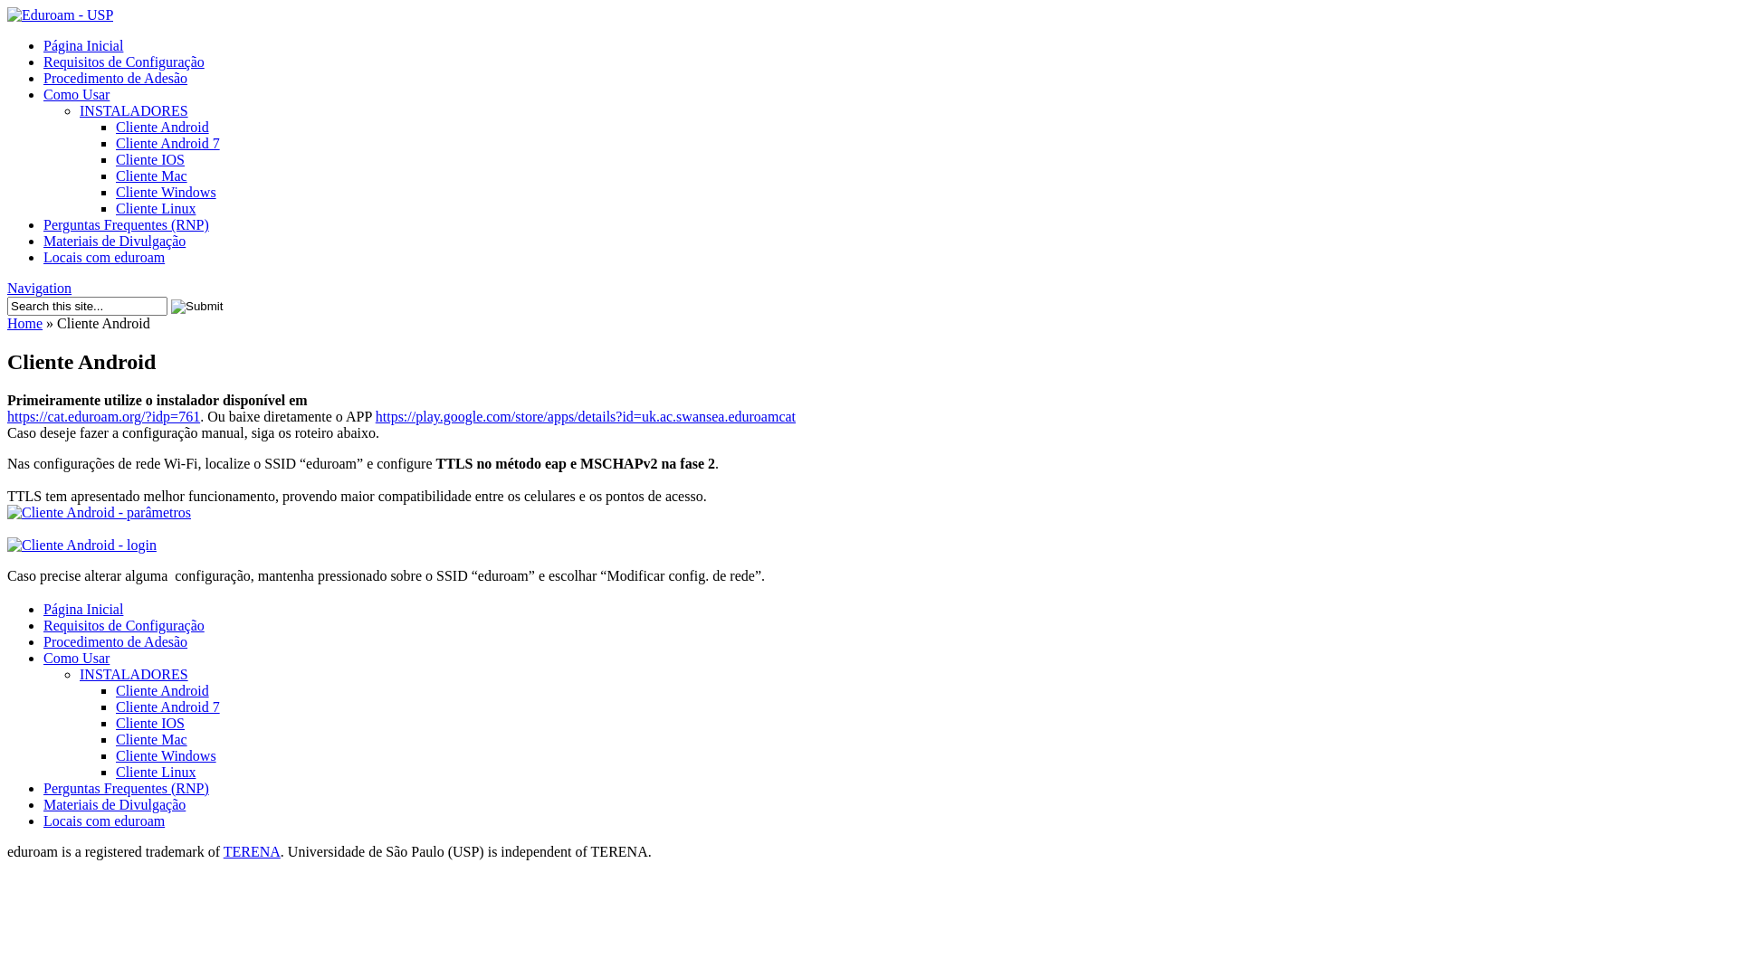  Describe the element at coordinates (81, 545) in the screenshot. I see `Cliente Android - login` at that location.